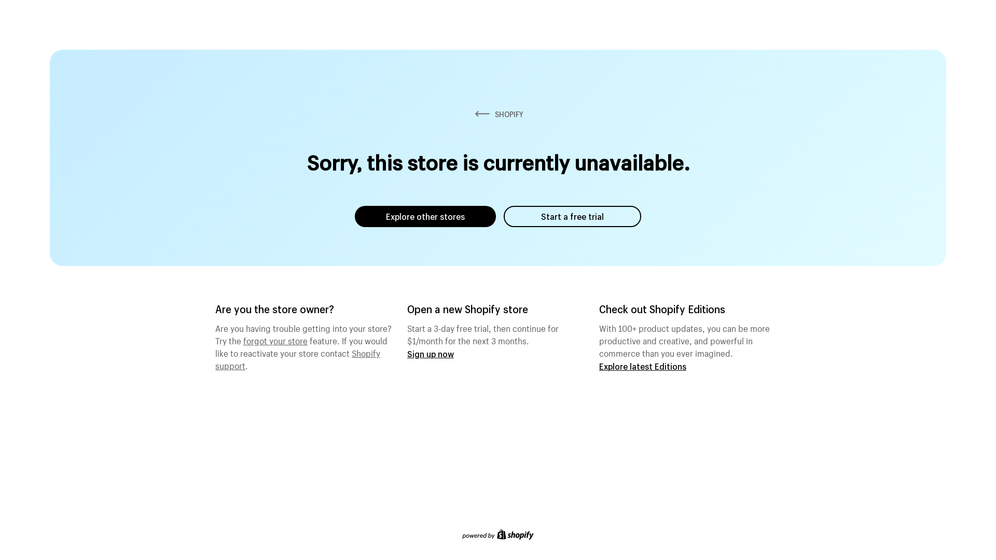 This screenshot has width=996, height=560. Describe the element at coordinates (573, 217) in the screenshot. I see `Start a free trial` at that location.